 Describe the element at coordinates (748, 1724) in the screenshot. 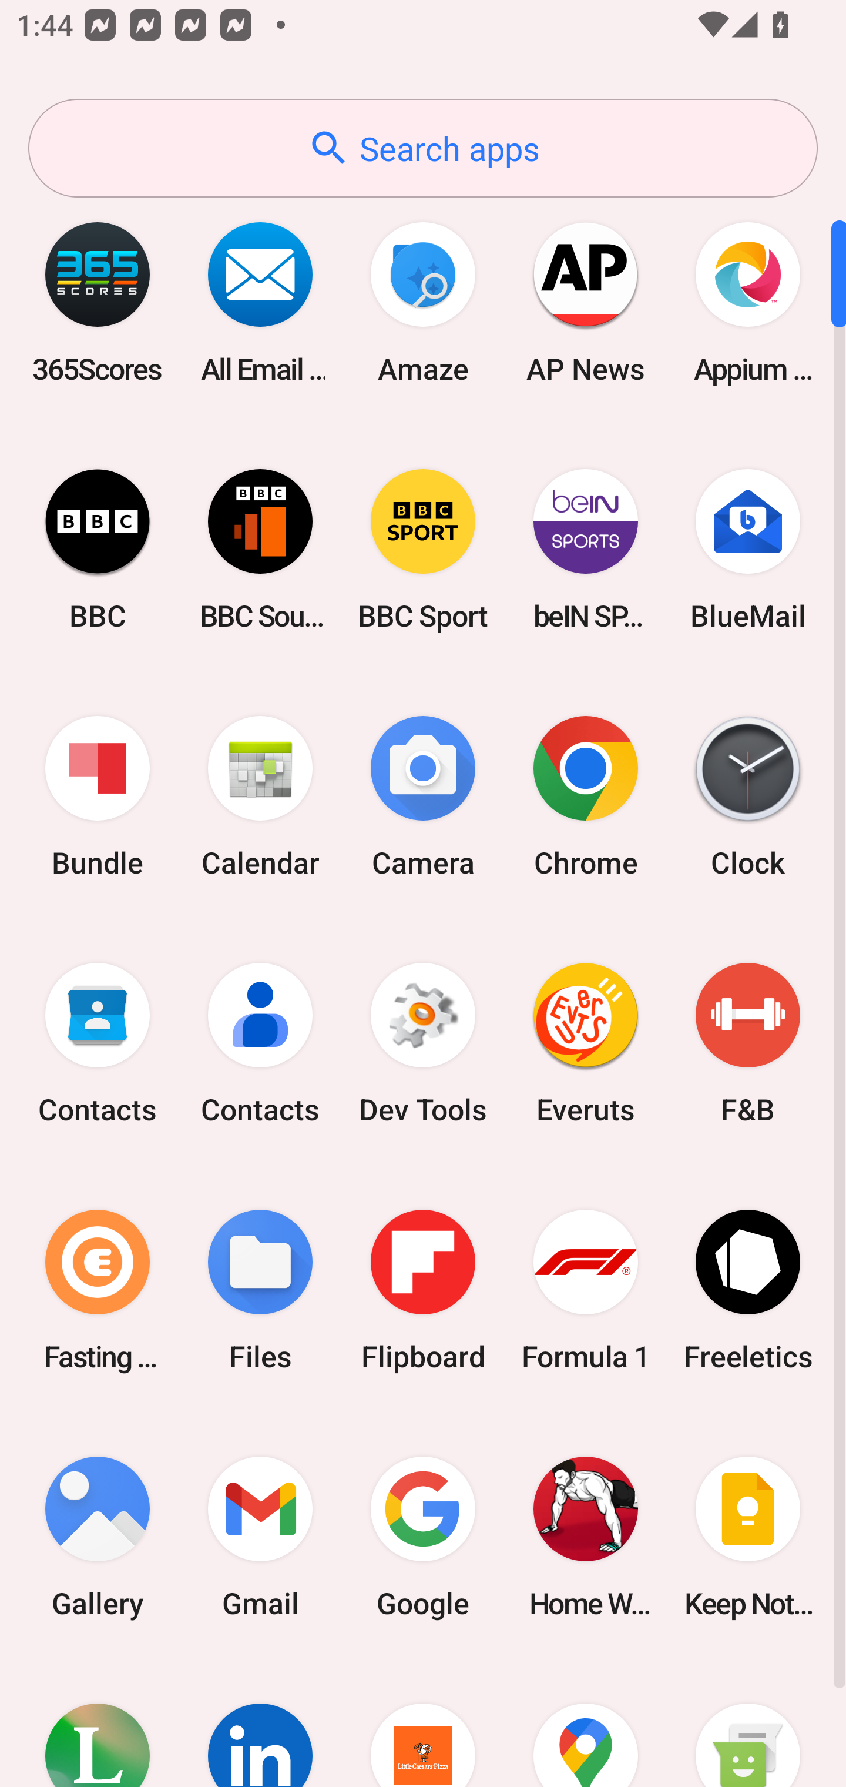

I see `Messaging` at that location.